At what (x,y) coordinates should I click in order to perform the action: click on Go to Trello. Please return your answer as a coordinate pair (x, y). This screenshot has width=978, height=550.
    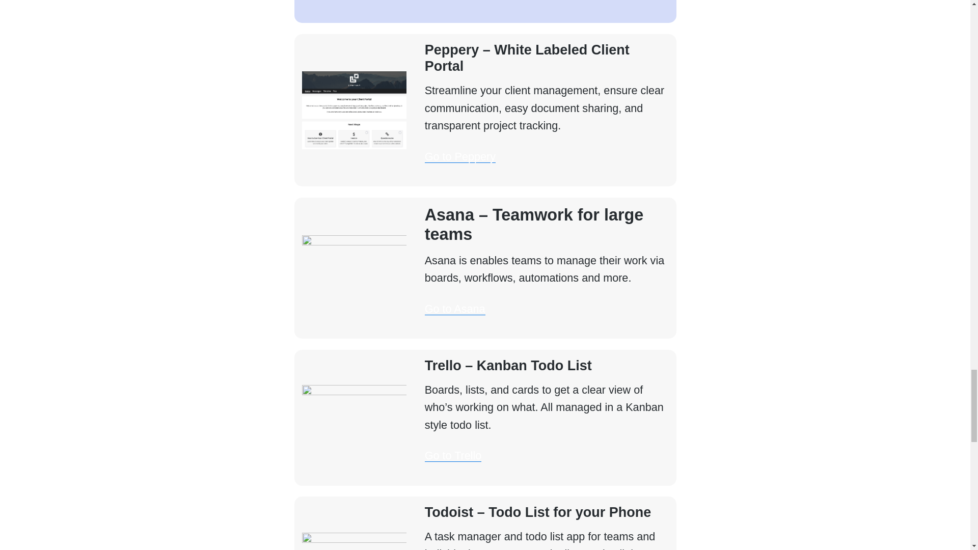
    Looking at the image, I should click on (453, 455).